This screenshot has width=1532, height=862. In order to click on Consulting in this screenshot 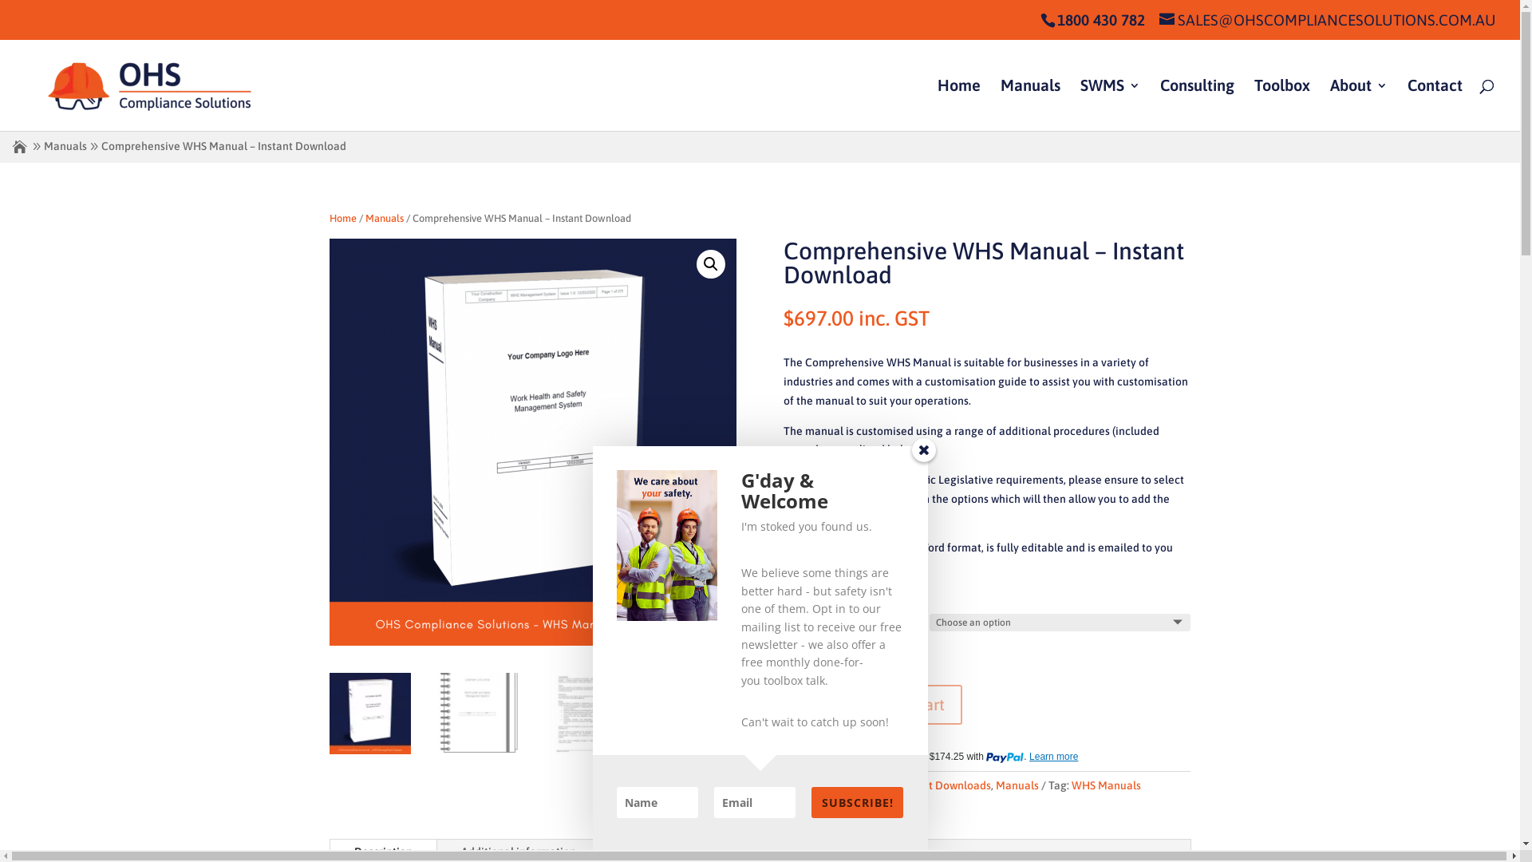, I will do `click(1197, 105)`.